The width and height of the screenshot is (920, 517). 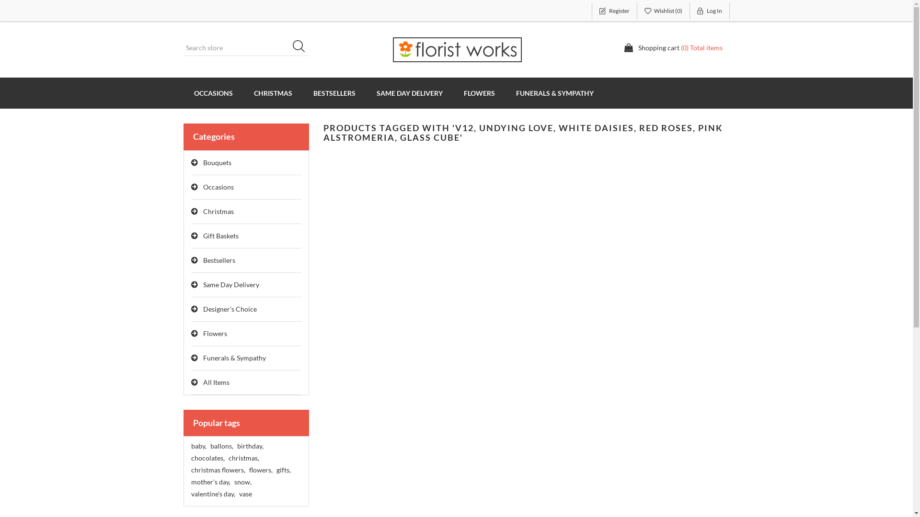 What do you see at coordinates (213, 93) in the screenshot?
I see `OCCASIONS` at bounding box center [213, 93].